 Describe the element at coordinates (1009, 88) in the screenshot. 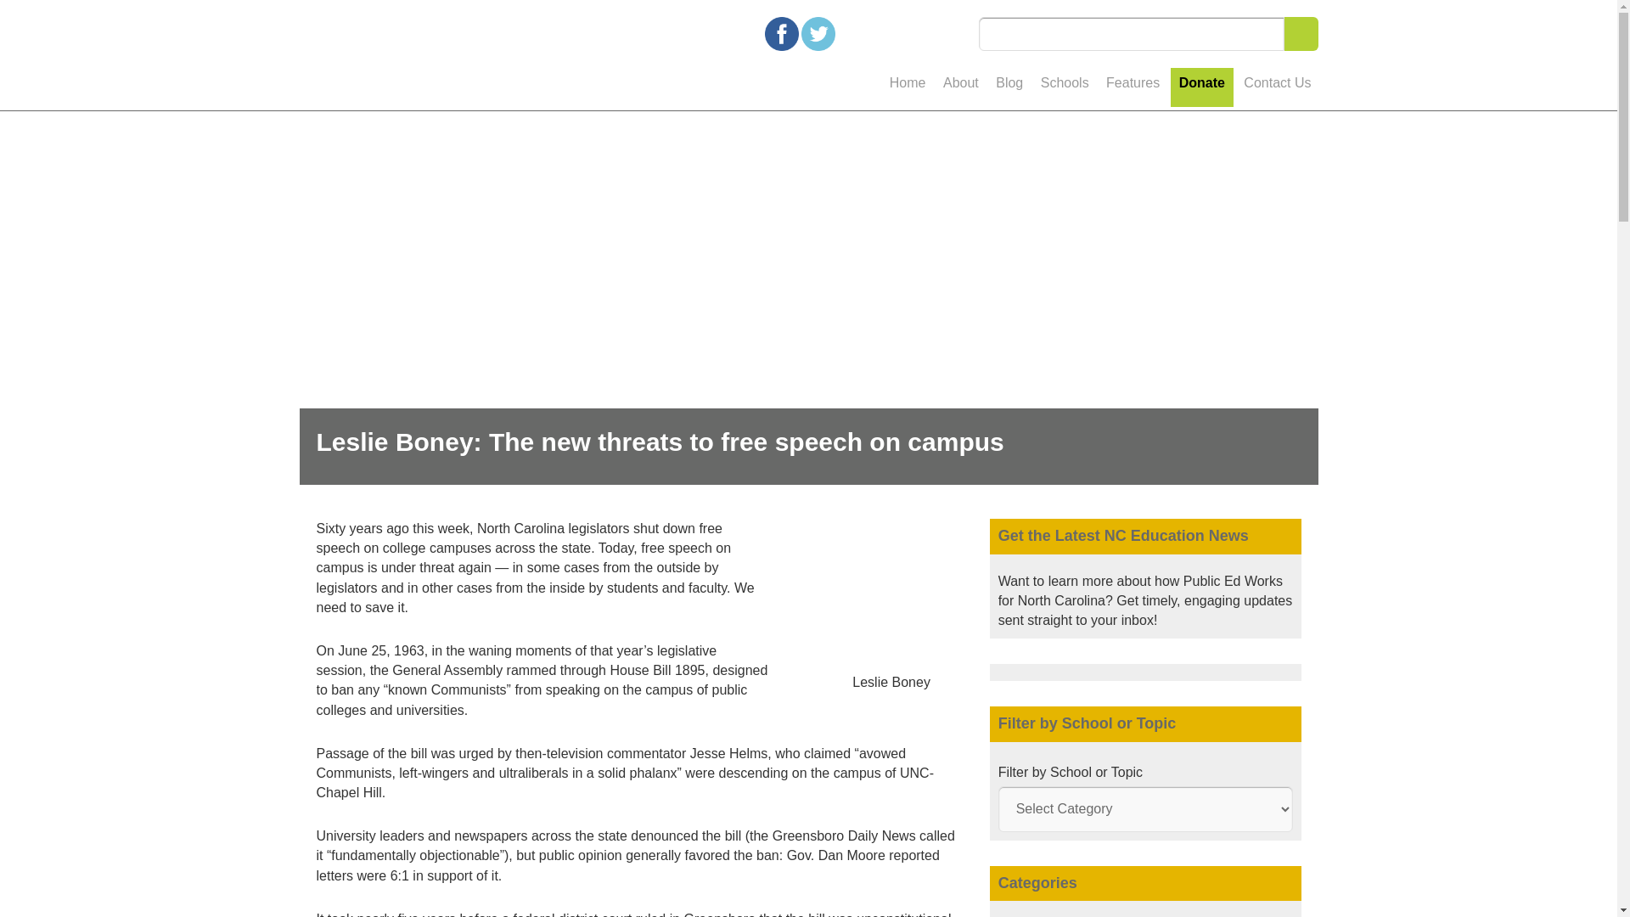

I see `Blog` at that location.